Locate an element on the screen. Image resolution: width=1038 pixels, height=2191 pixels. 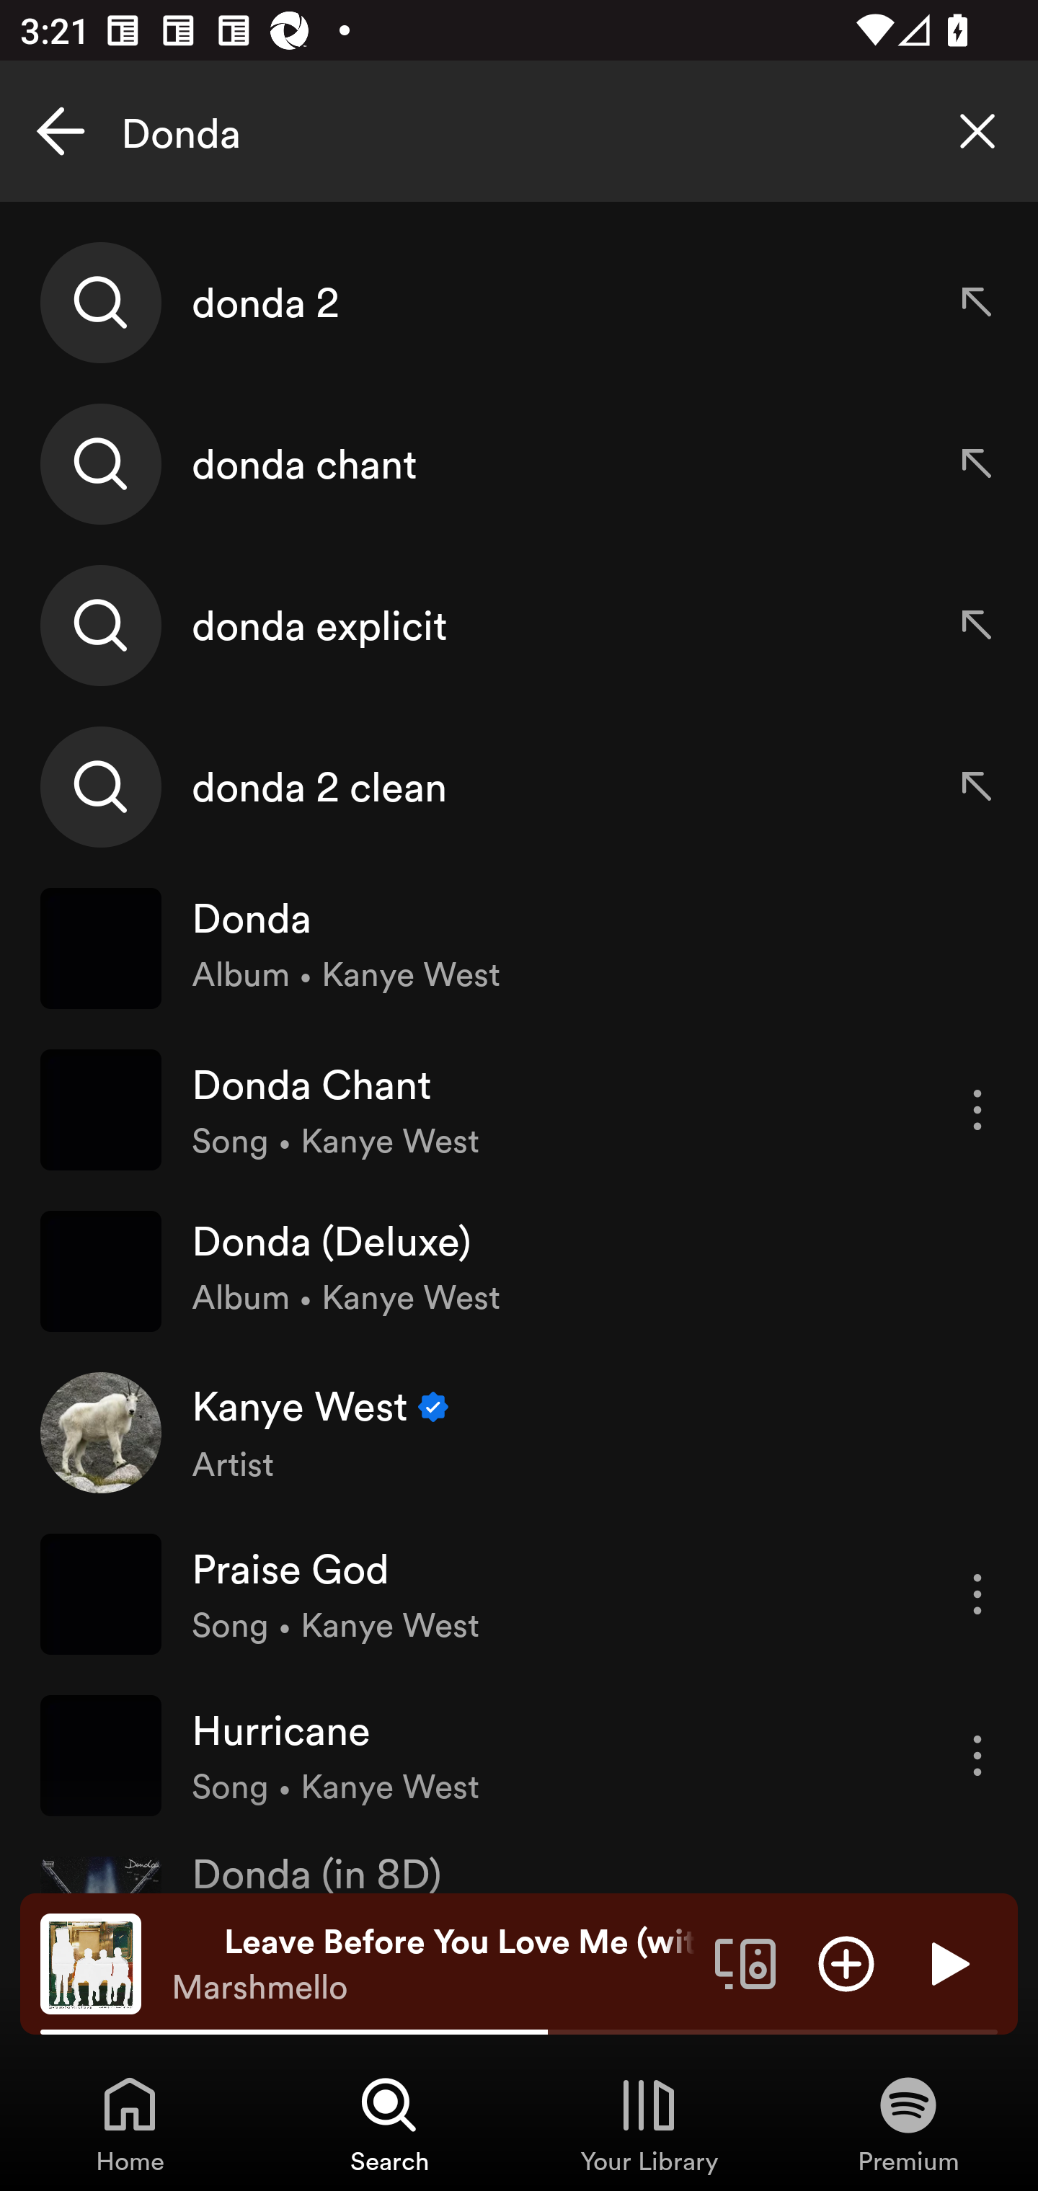
Donda is located at coordinates (519, 131).